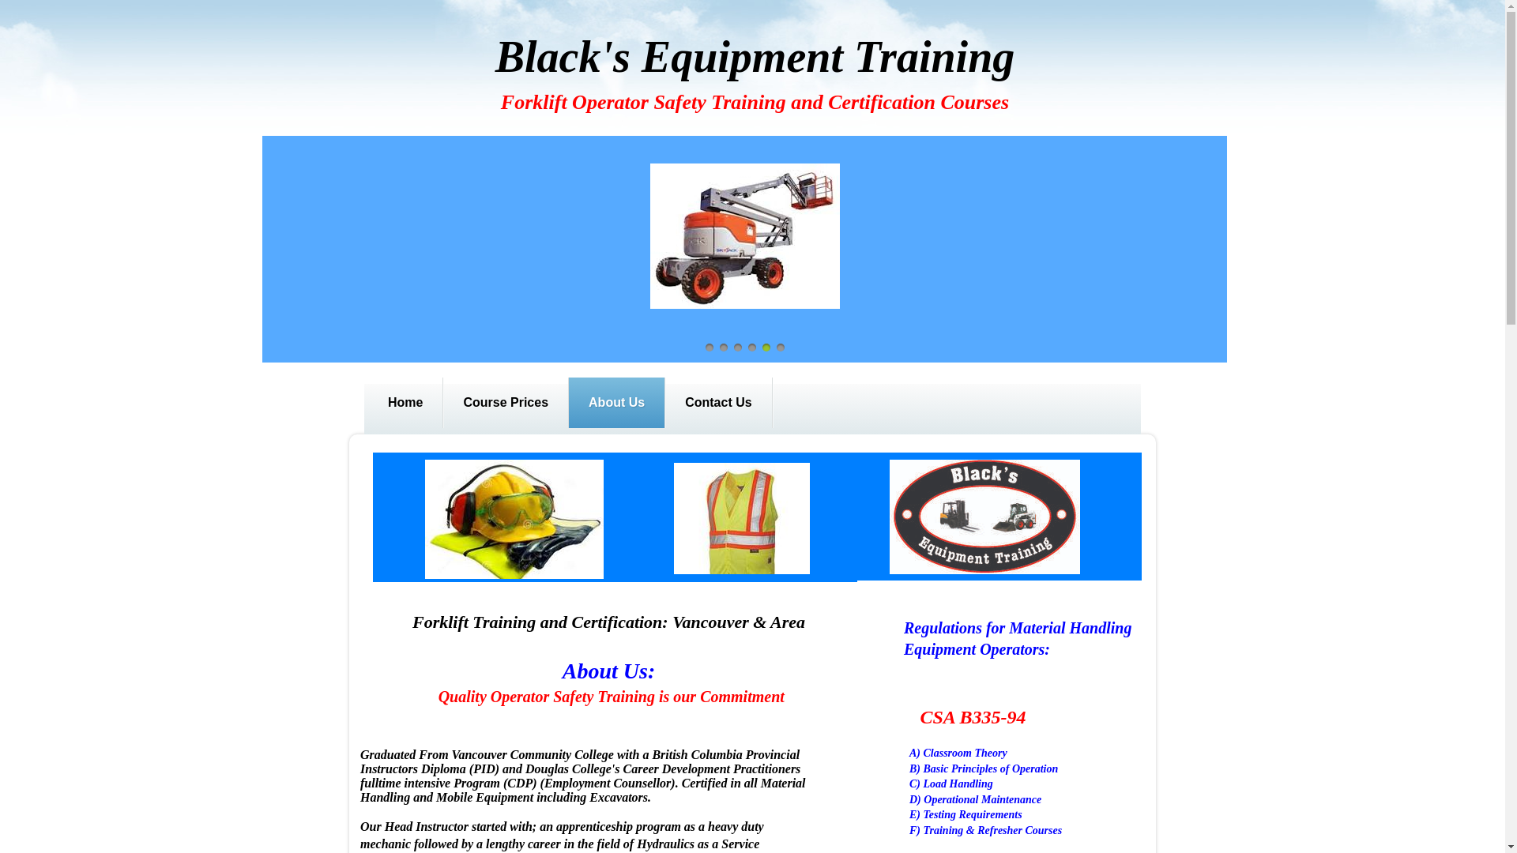  I want to click on Home, so click(405, 403).